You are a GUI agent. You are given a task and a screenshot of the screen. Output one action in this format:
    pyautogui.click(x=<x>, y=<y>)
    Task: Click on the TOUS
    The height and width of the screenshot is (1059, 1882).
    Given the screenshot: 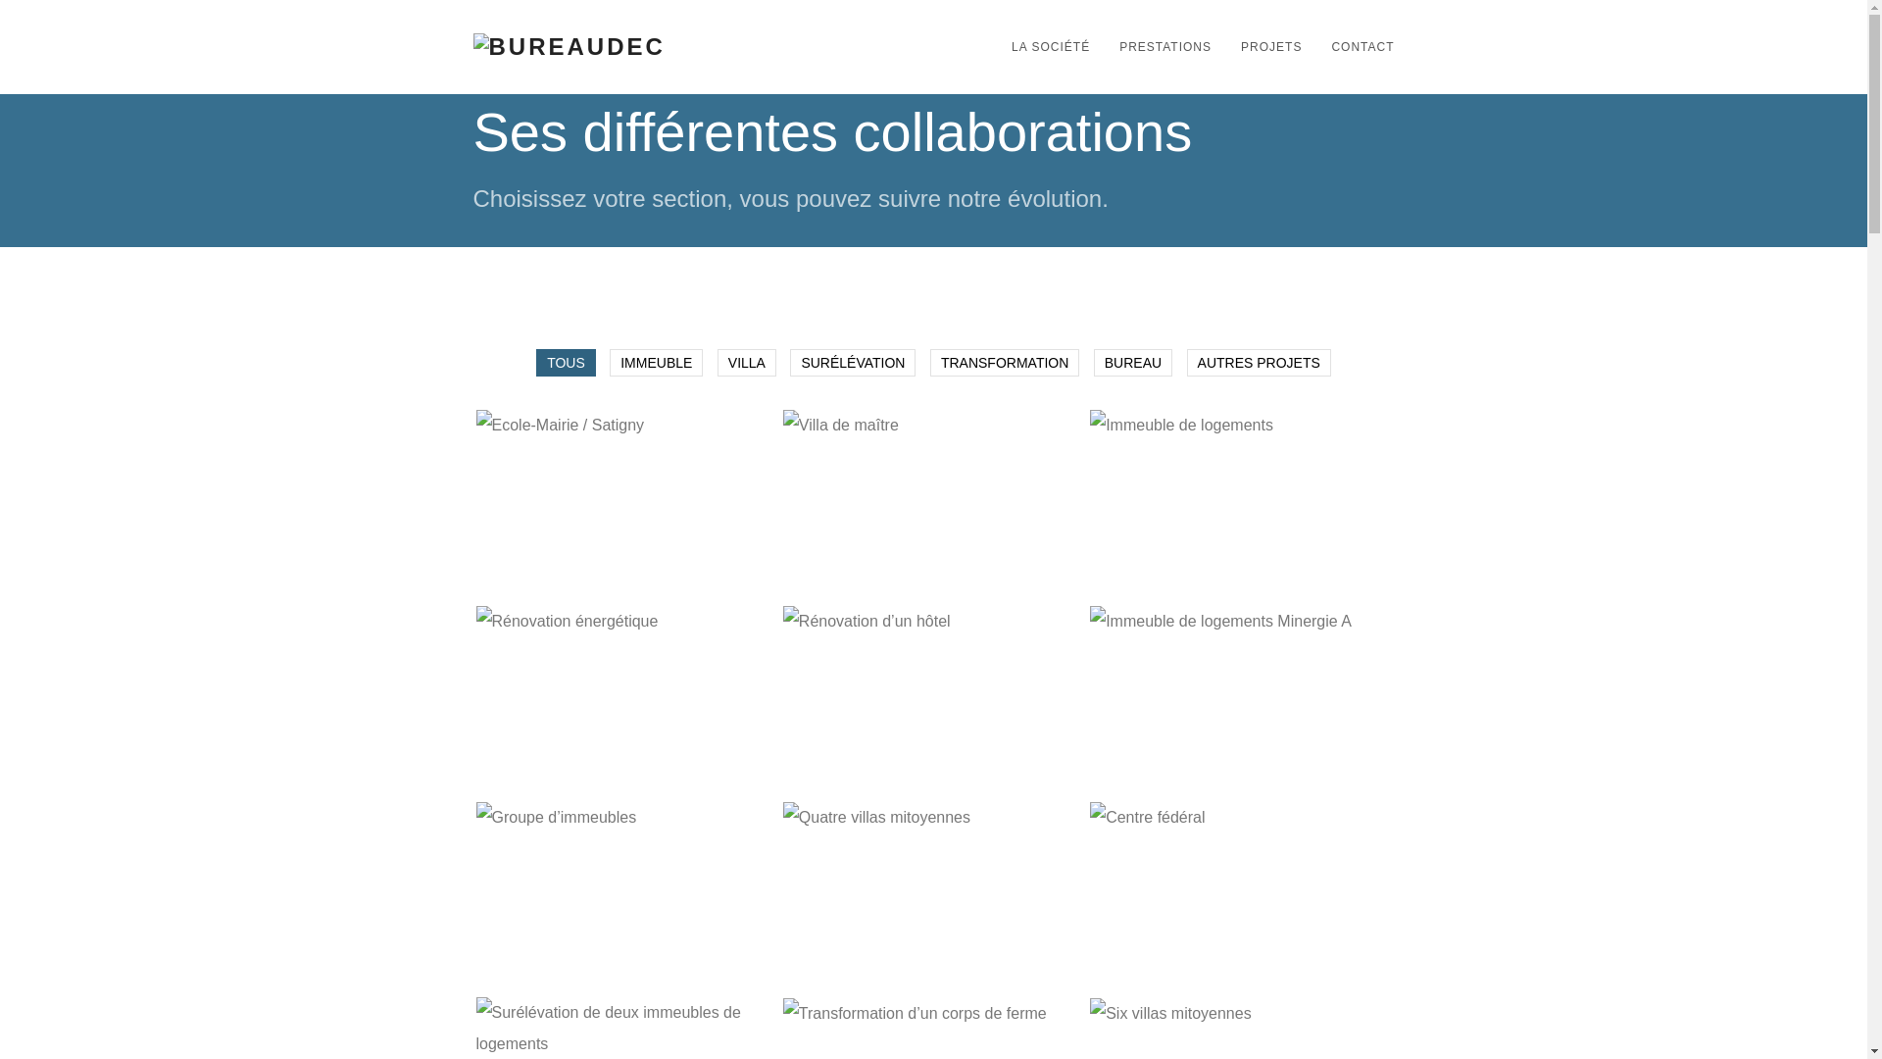 What is the action you would take?
    pyautogui.click(x=567, y=363)
    